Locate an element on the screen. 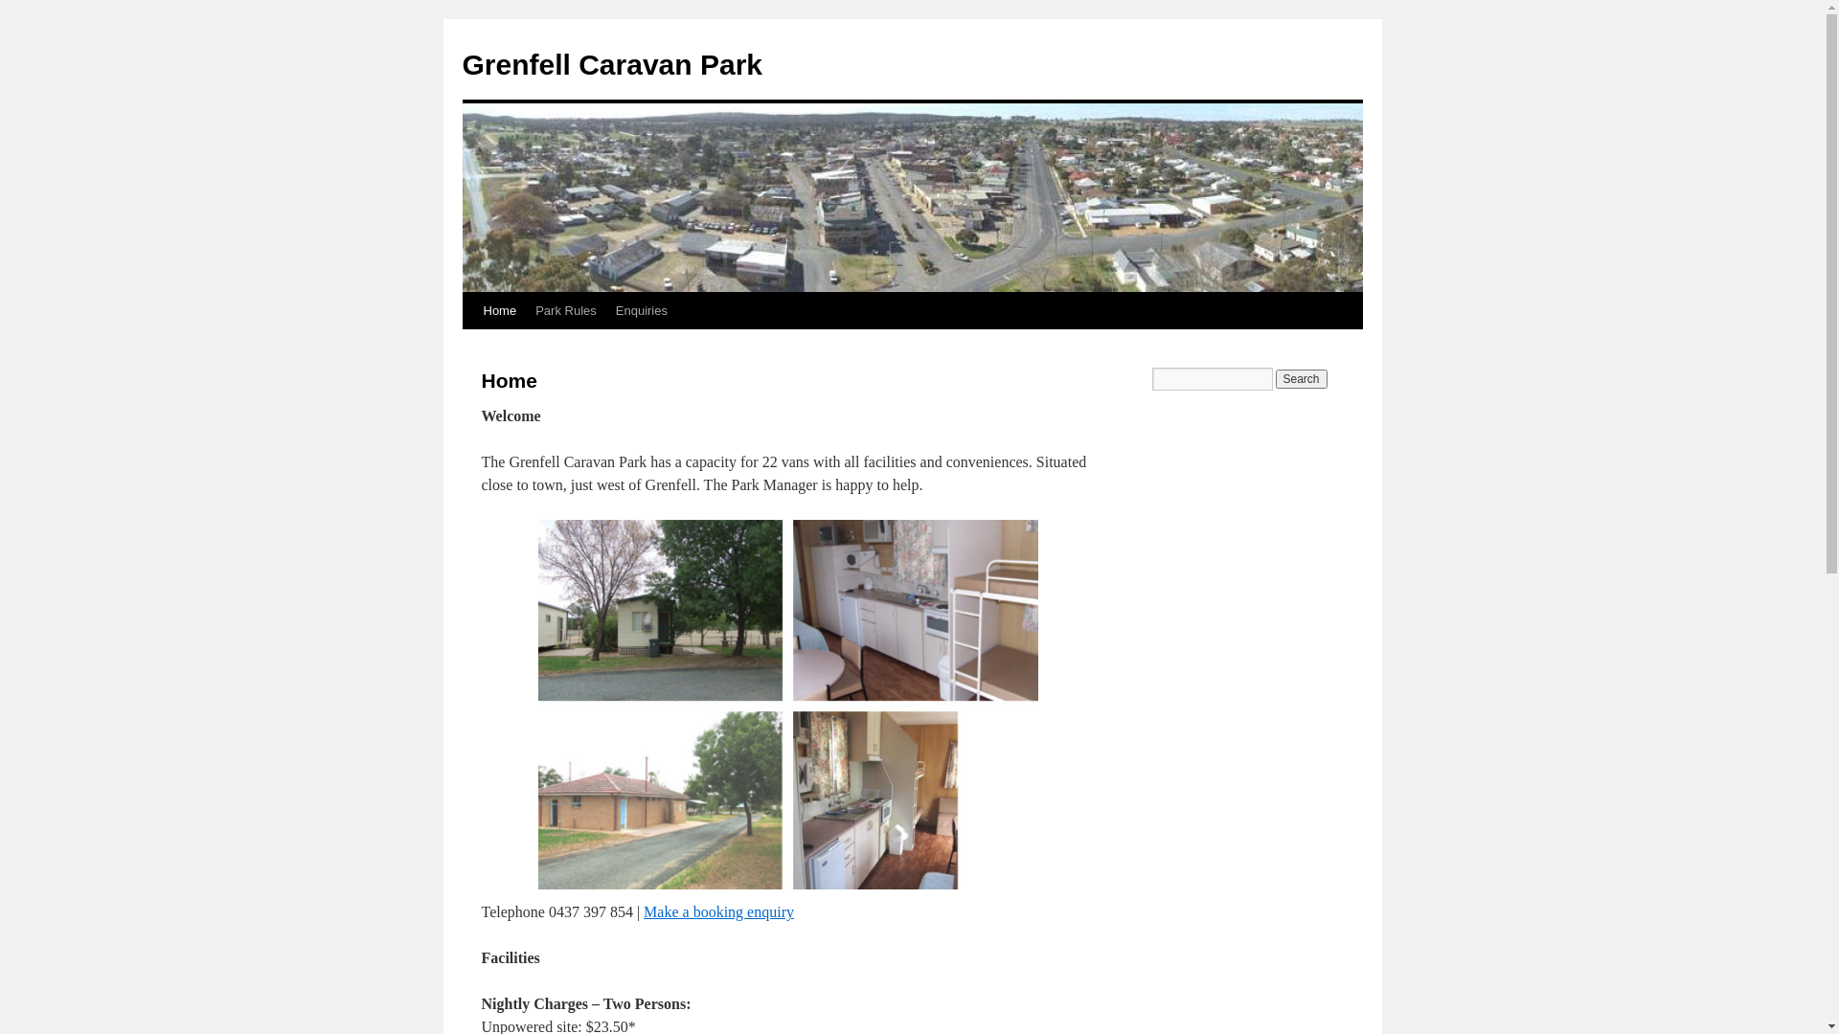 This screenshot has height=1034, width=1839. Make a booking enquiry is located at coordinates (718, 911).